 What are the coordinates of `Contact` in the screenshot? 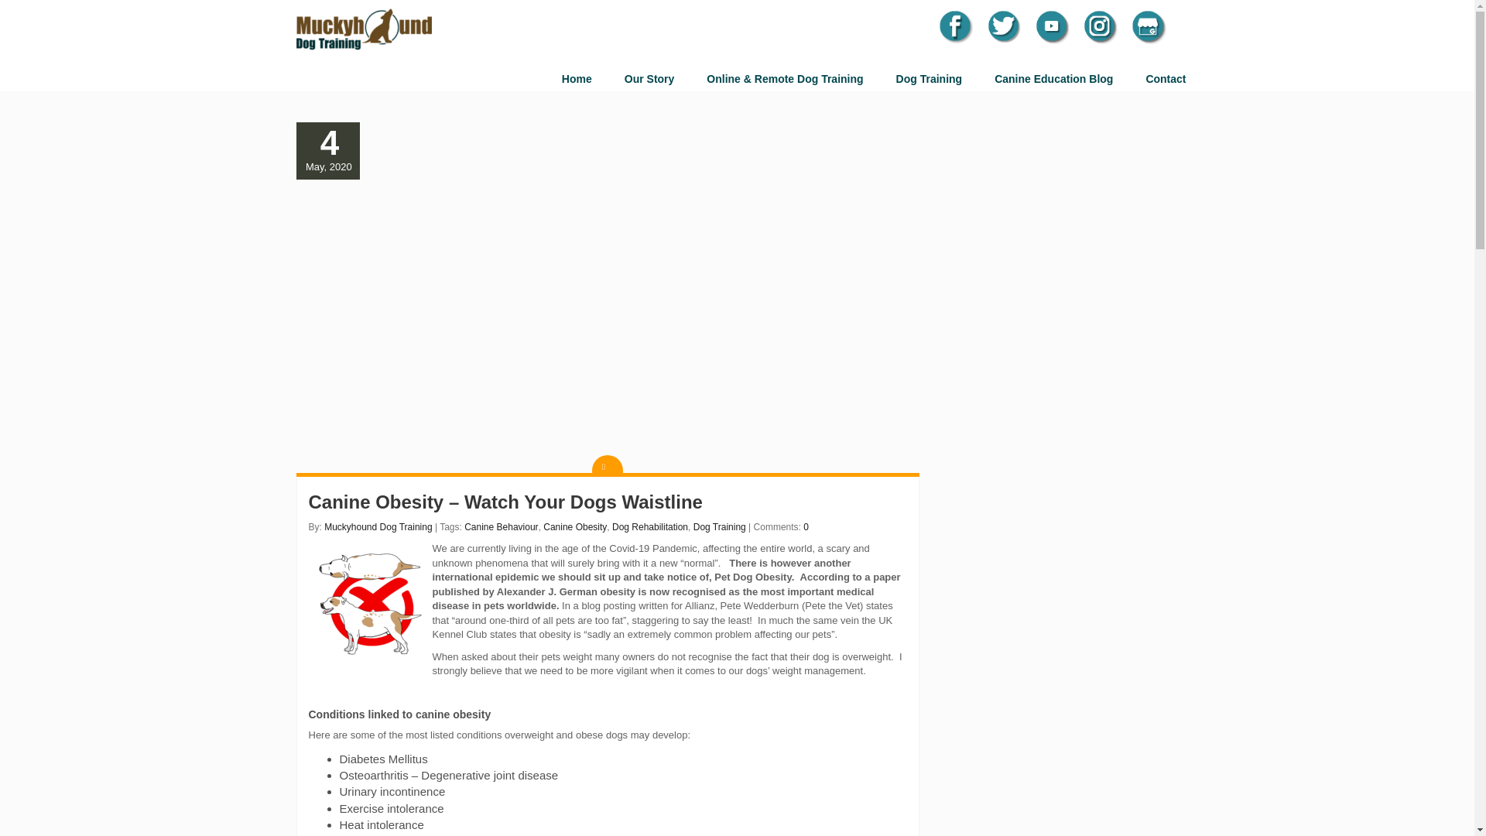 It's located at (1165, 79).